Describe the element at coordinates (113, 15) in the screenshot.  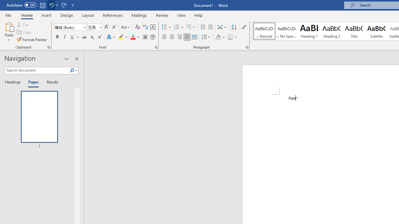
I see `References` at that location.